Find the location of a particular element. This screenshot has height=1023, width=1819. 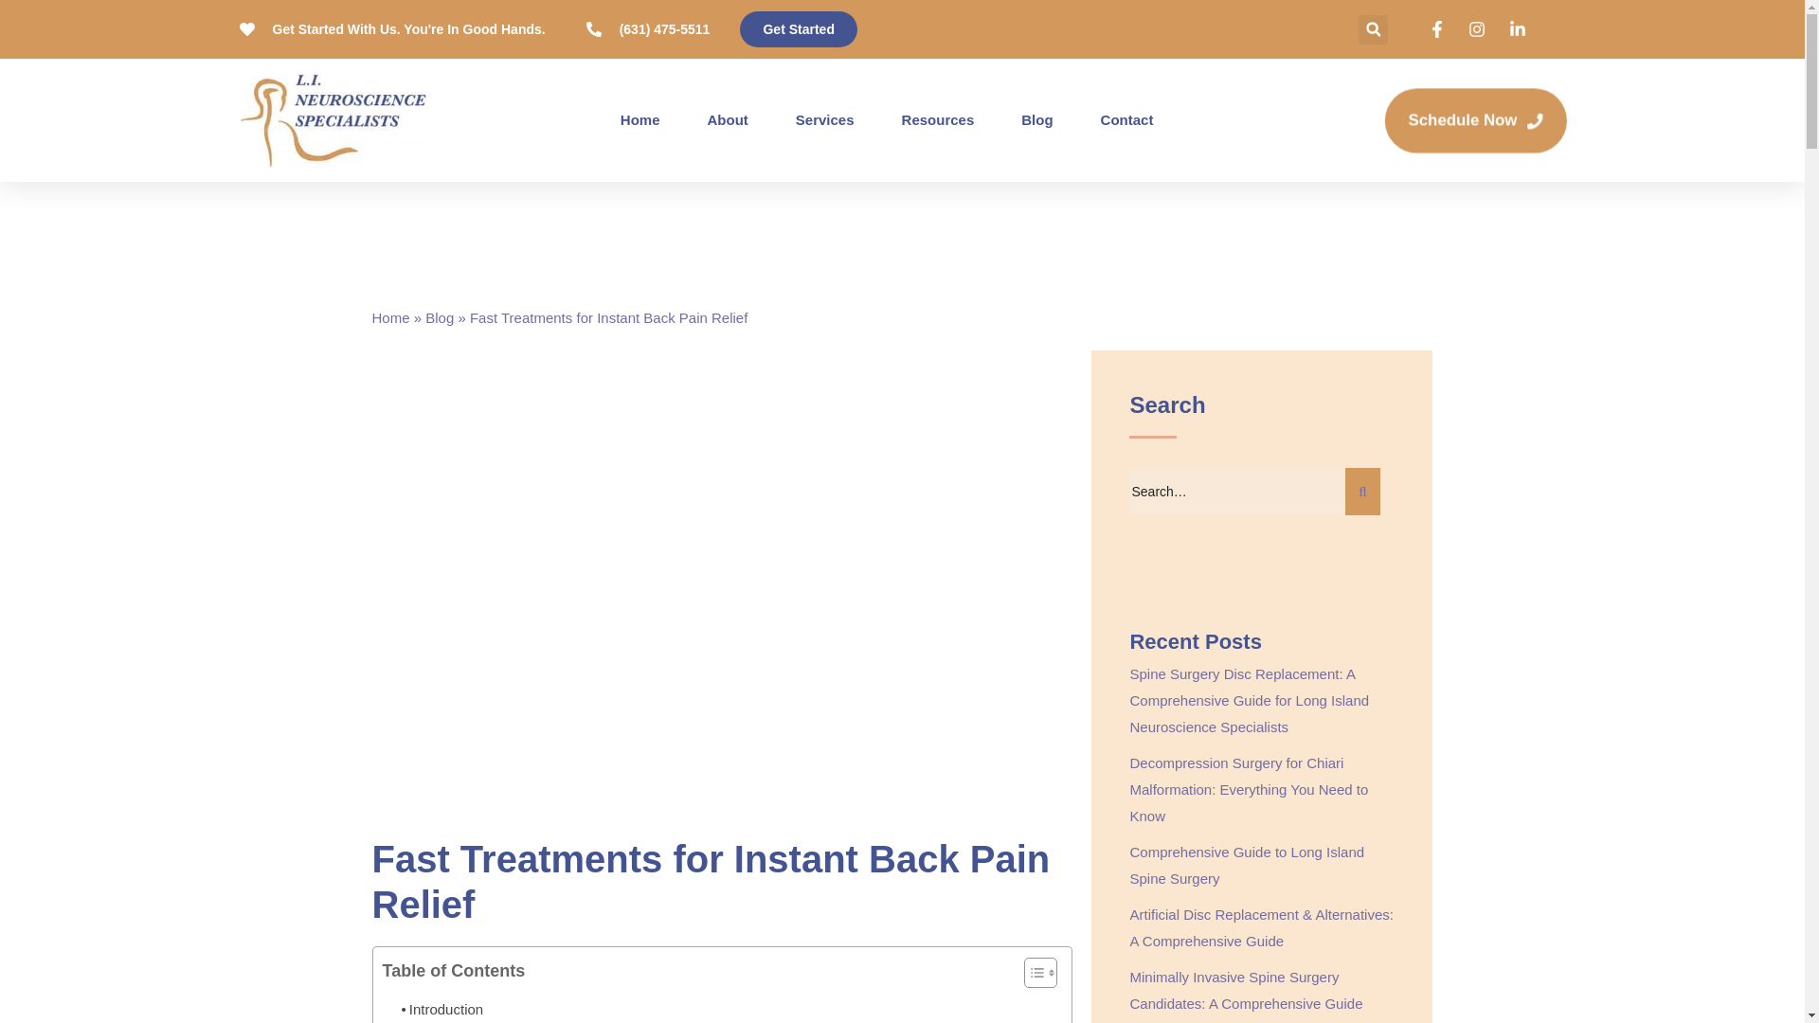

Get Started With Us. You're In Good Hands. is located at coordinates (390, 29).